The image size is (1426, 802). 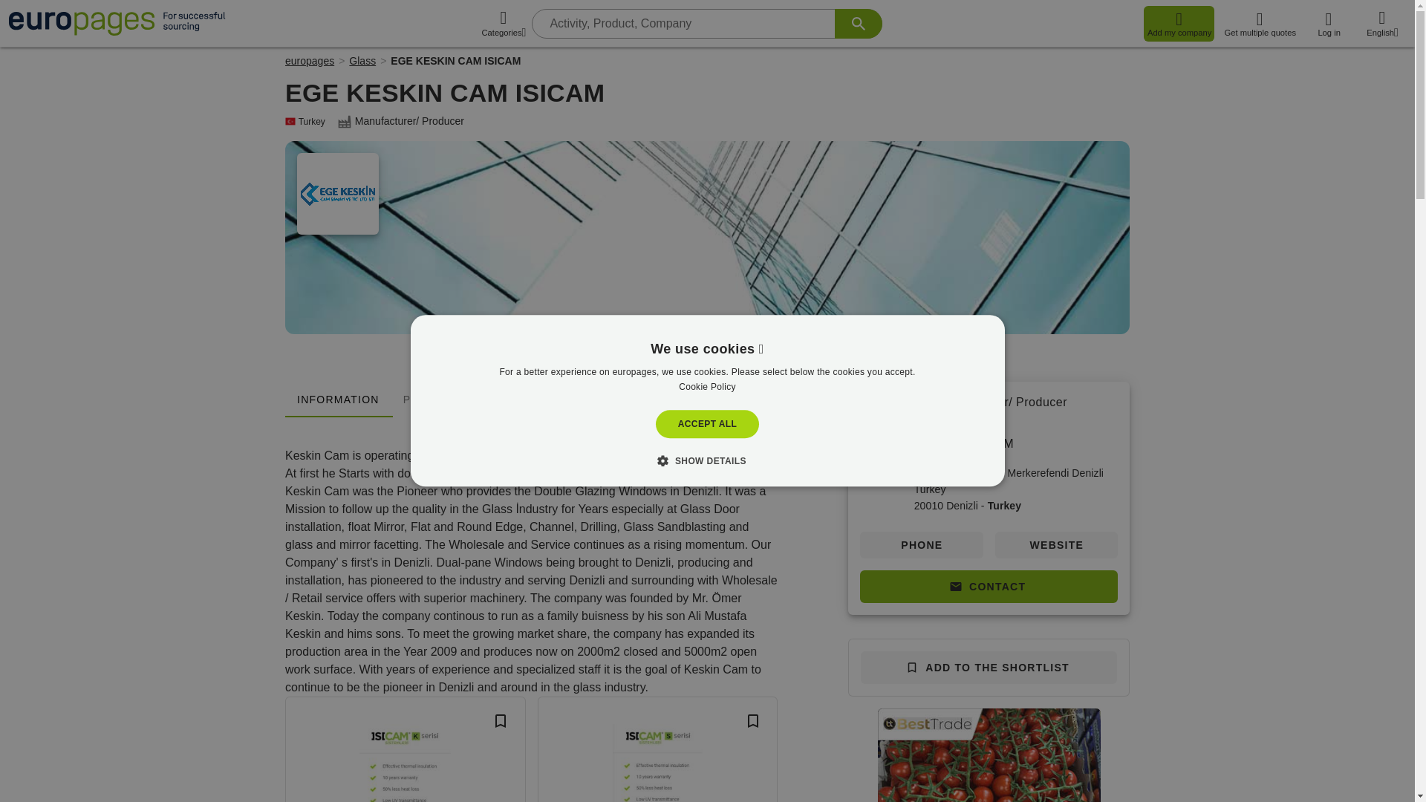 I want to click on Glass, so click(x=362, y=61).